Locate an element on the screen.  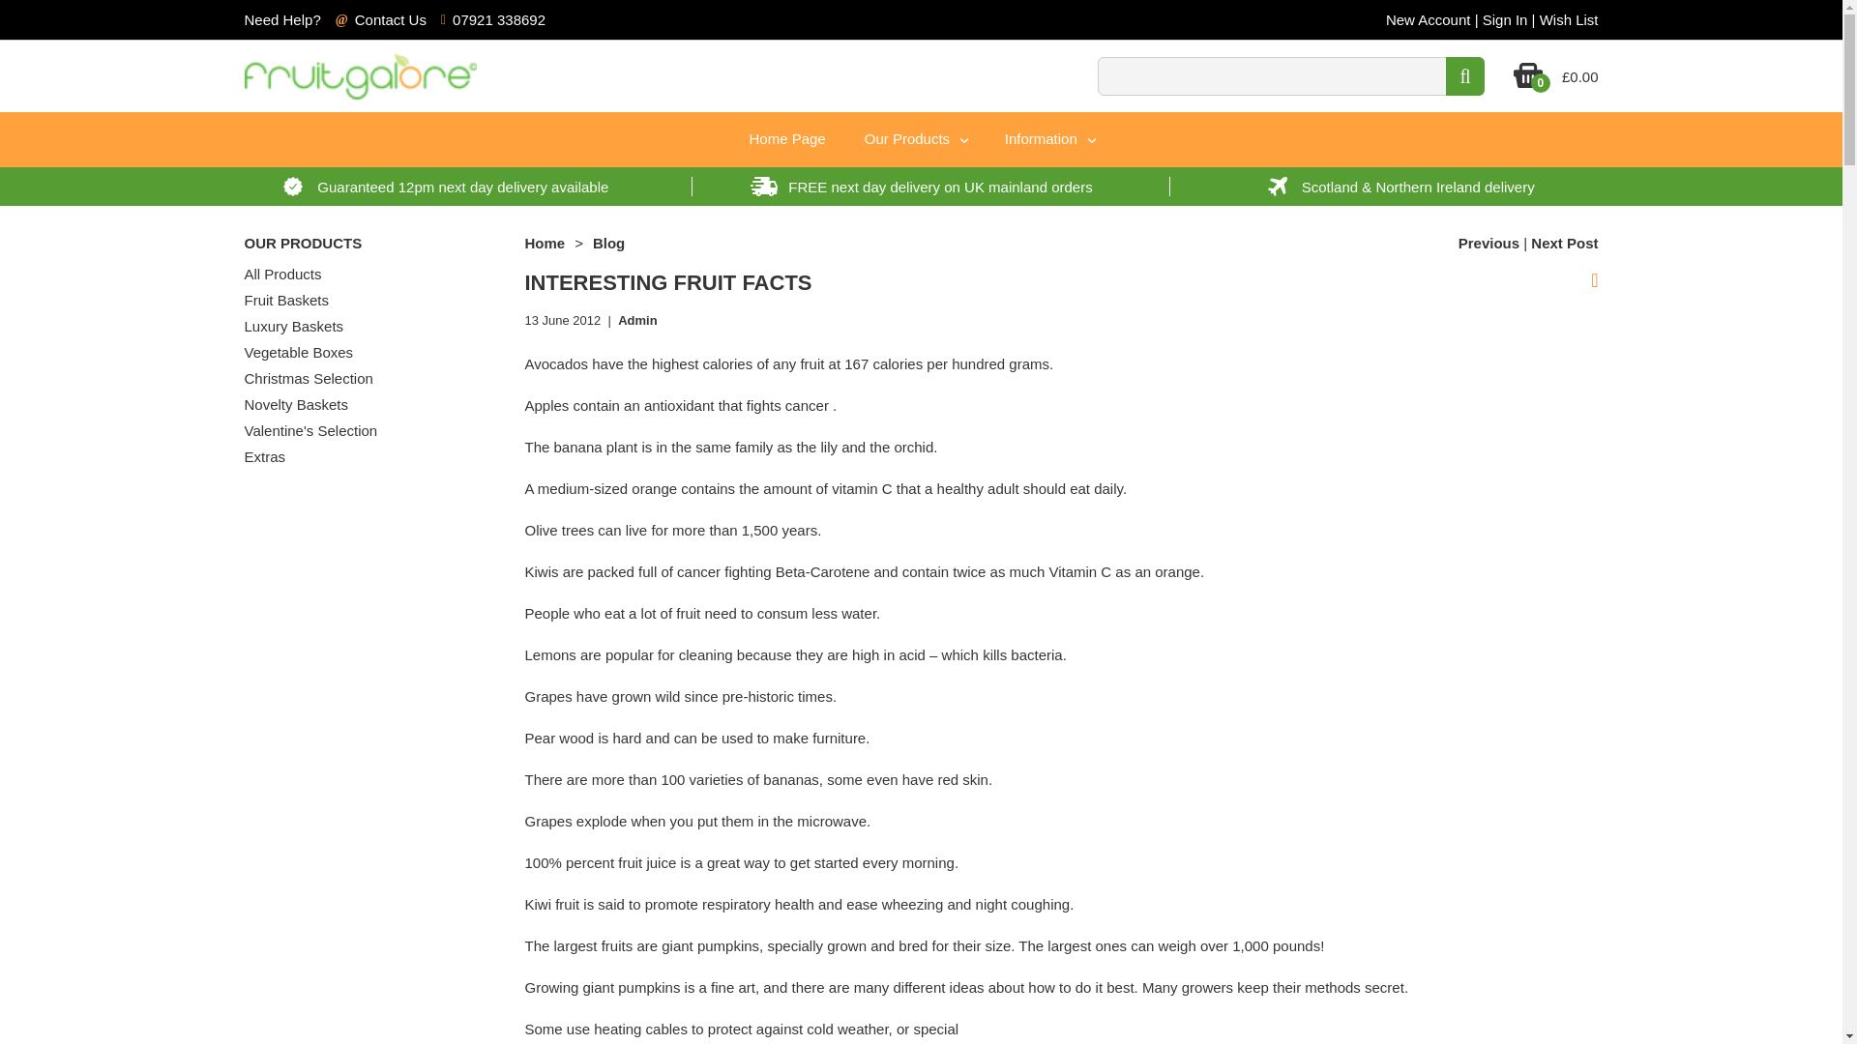
Contact Us is located at coordinates (391, 19).